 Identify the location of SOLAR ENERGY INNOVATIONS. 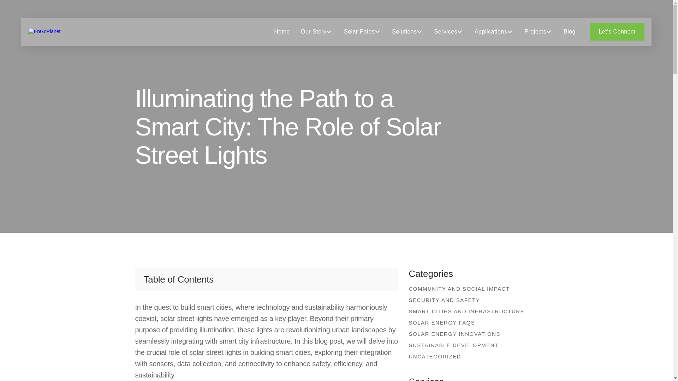
(470, 334).